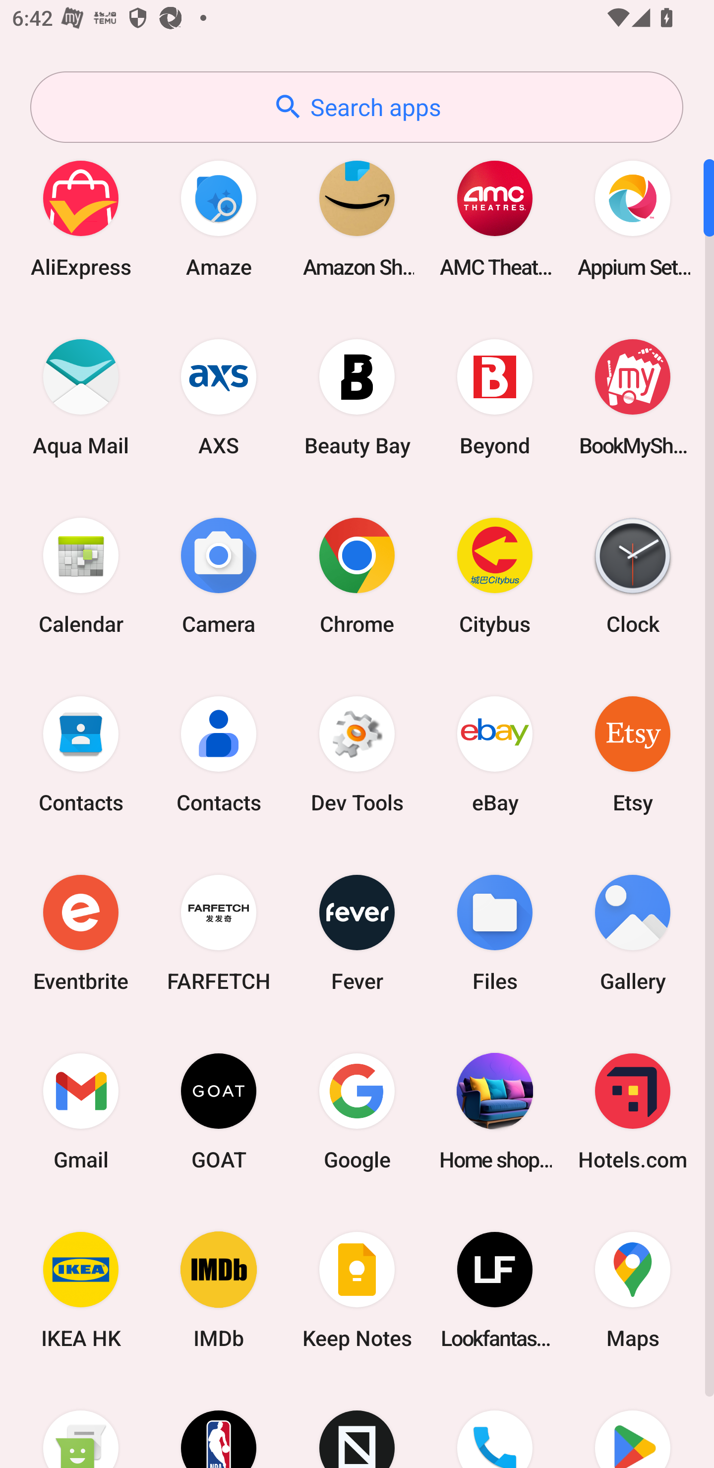 The image size is (714, 1468). Describe the element at coordinates (357, 397) in the screenshot. I see `Beauty Bay` at that location.